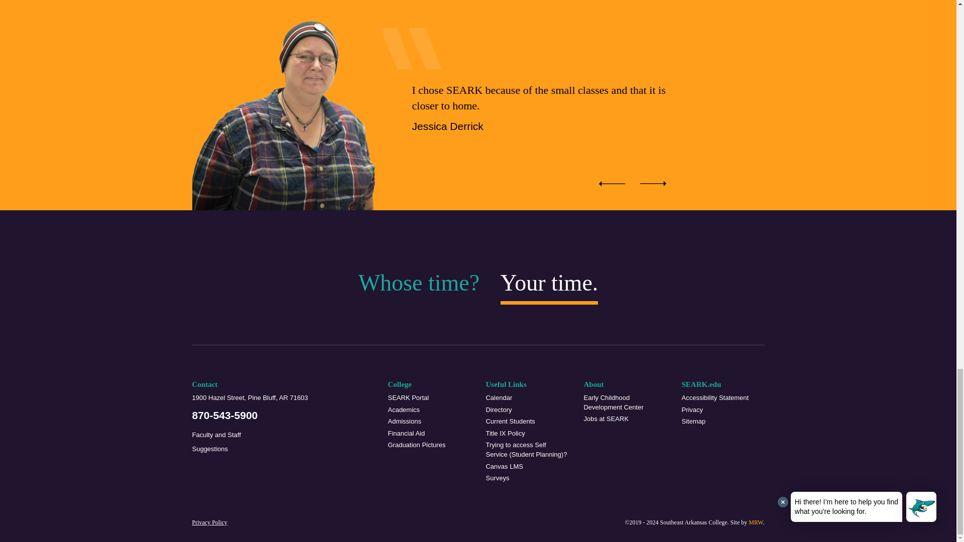  I want to click on Education Amendments of 1972, so click(527, 434).